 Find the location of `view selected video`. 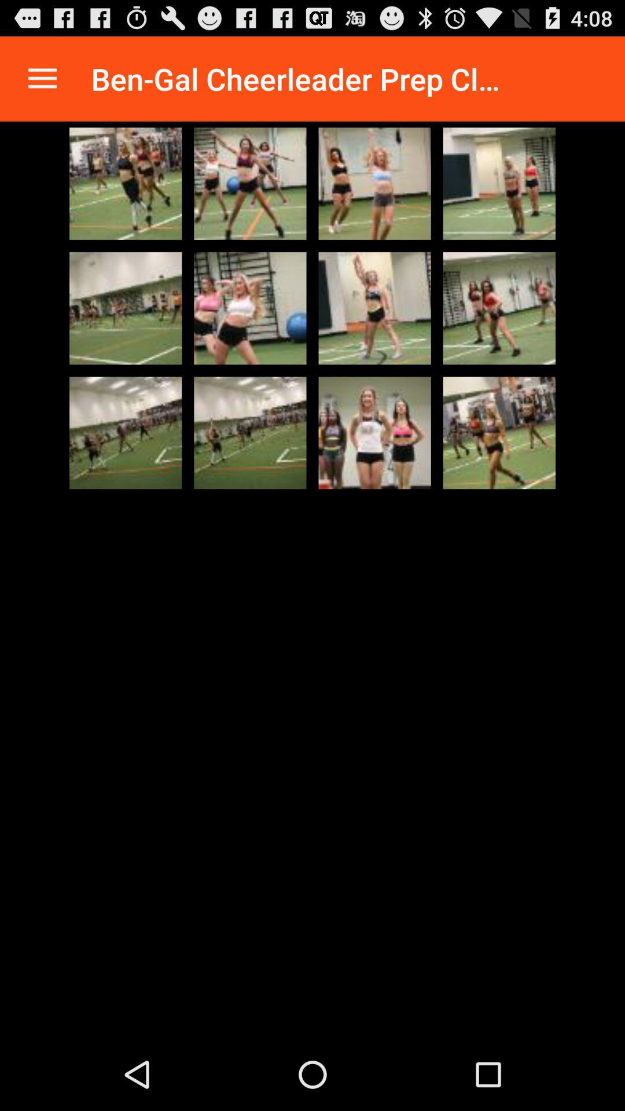

view selected video is located at coordinates (374, 183).